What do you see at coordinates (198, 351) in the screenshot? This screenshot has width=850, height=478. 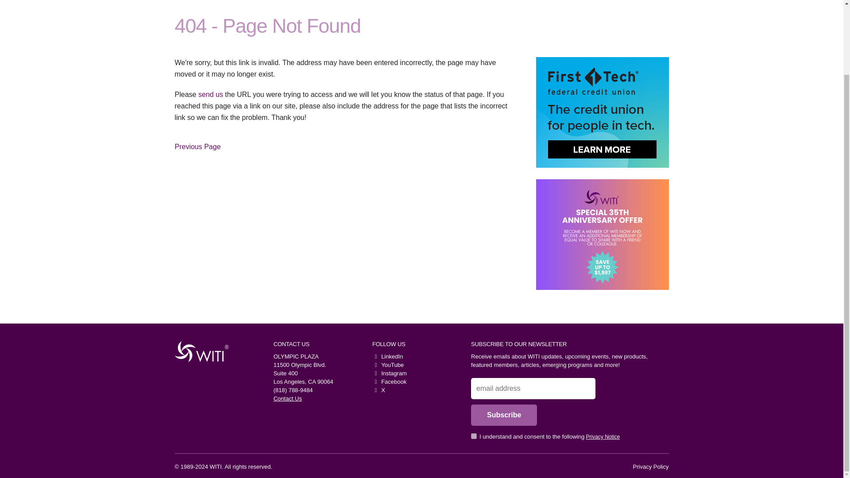 I see `Workforce Innovation, Trust, and Influence` at bounding box center [198, 351].